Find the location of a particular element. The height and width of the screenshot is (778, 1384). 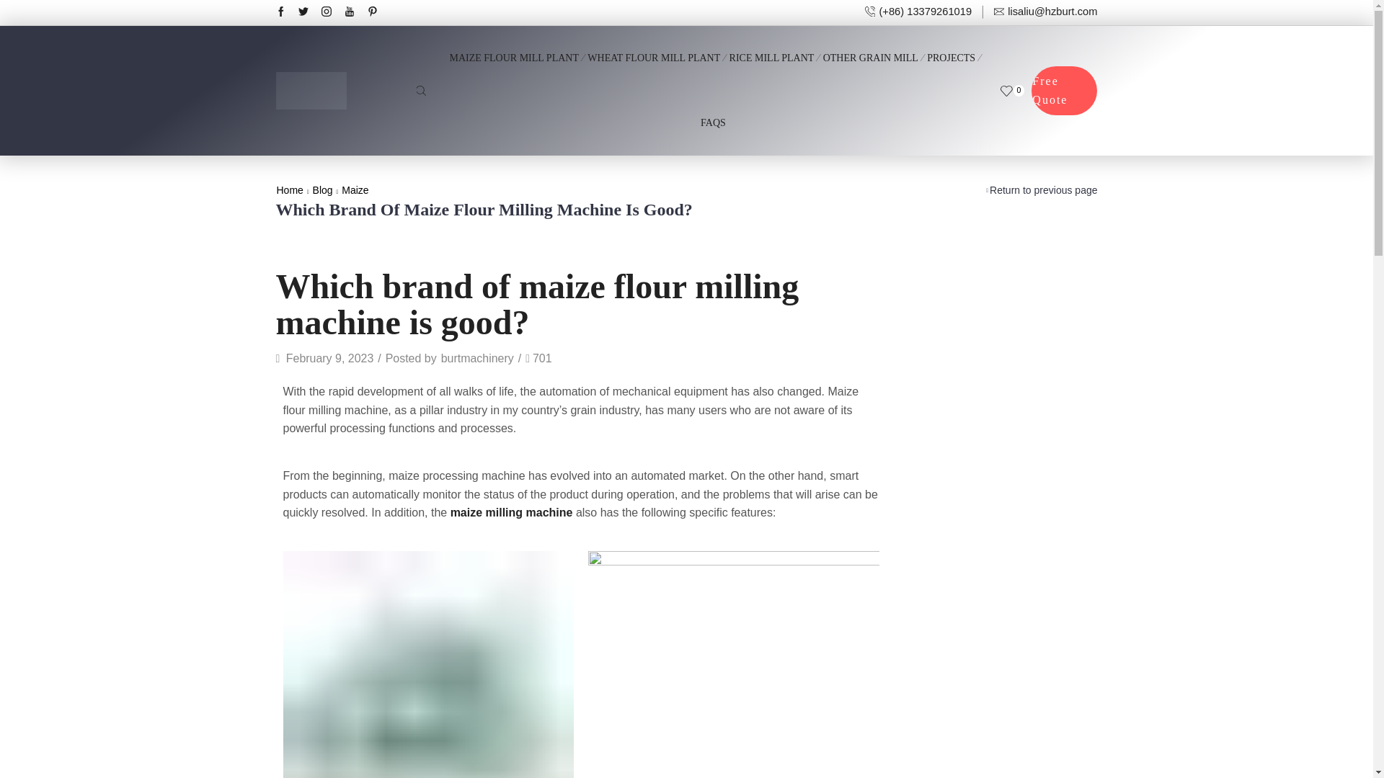

PROJECTS is located at coordinates (951, 48).